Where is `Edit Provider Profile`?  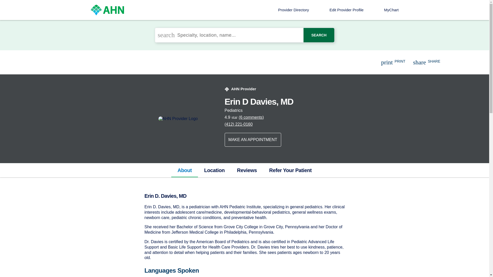
Edit Provider Profile is located at coordinates (346, 10).